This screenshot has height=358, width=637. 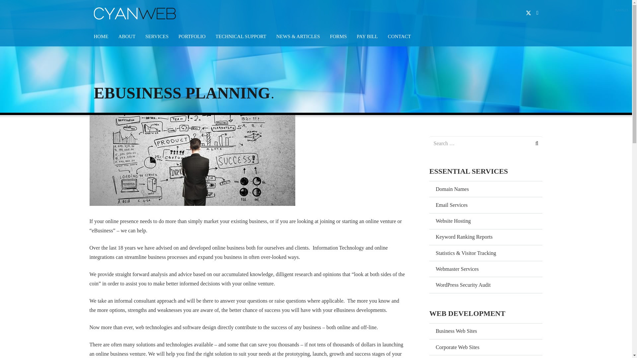 I want to click on ABOUT, so click(x=127, y=36).